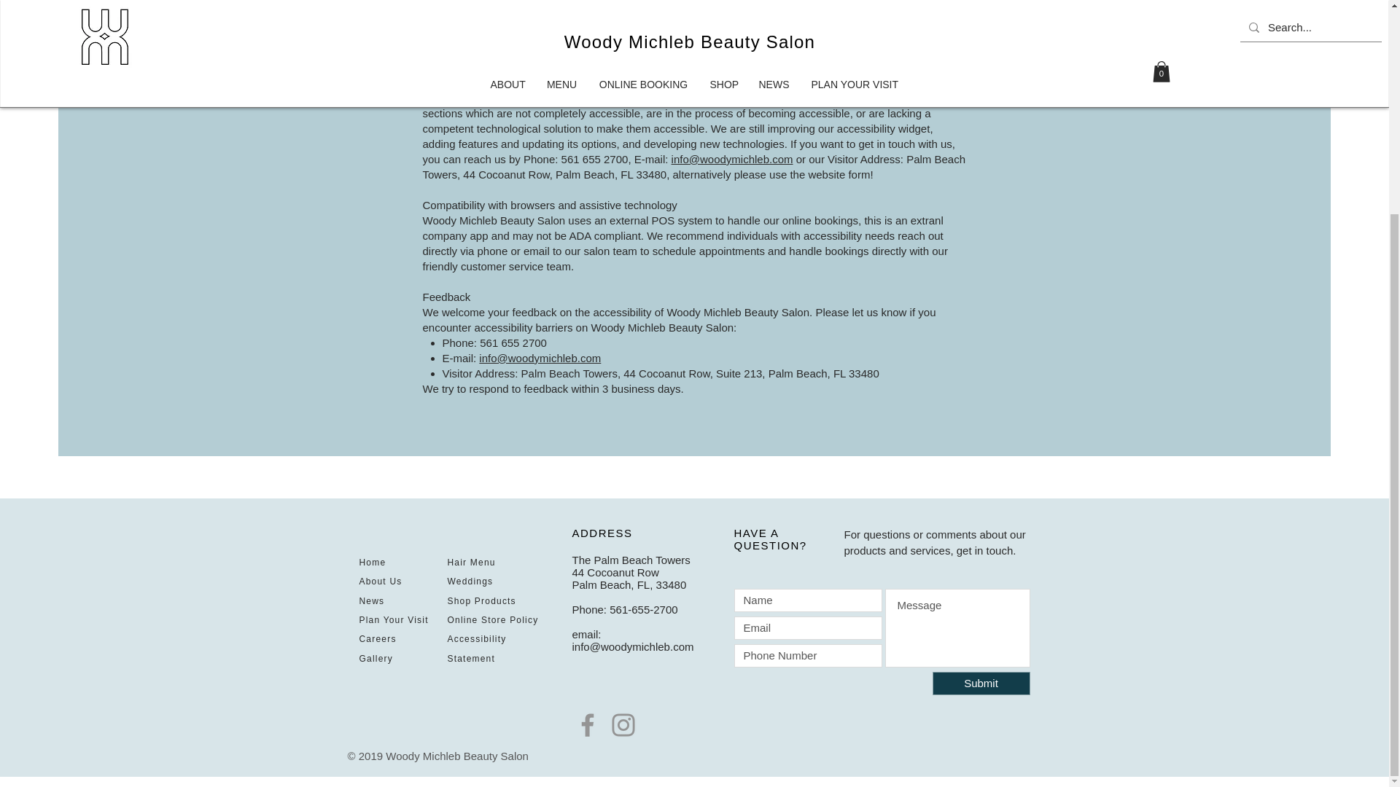 The image size is (1400, 787). I want to click on Careers, so click(377, 639).